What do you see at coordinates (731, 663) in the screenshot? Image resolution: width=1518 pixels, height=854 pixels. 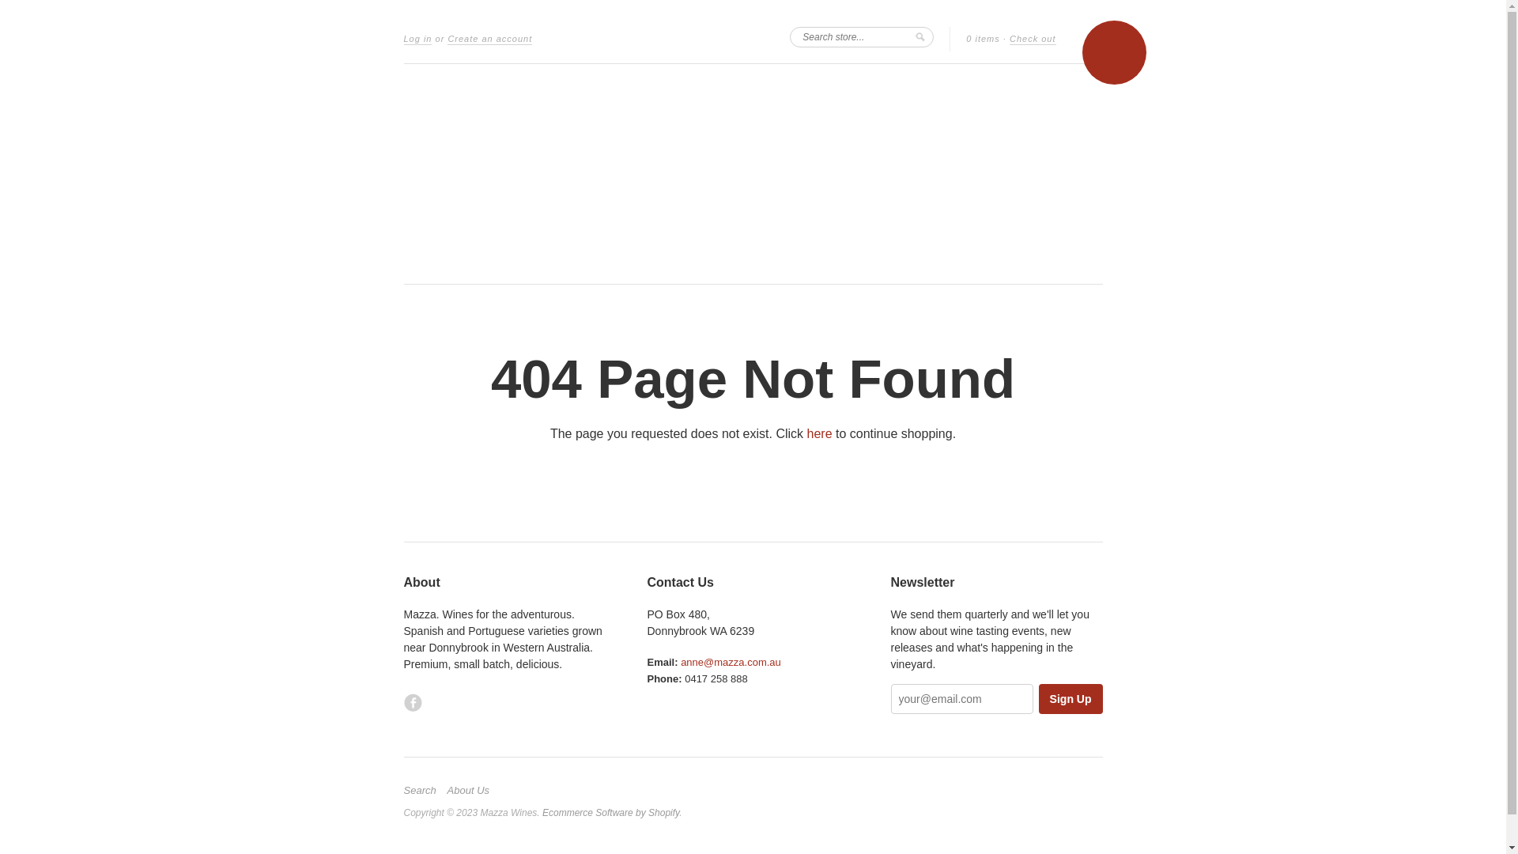 I see `anne@mazza.com.au` at bounding box center [731, 663].